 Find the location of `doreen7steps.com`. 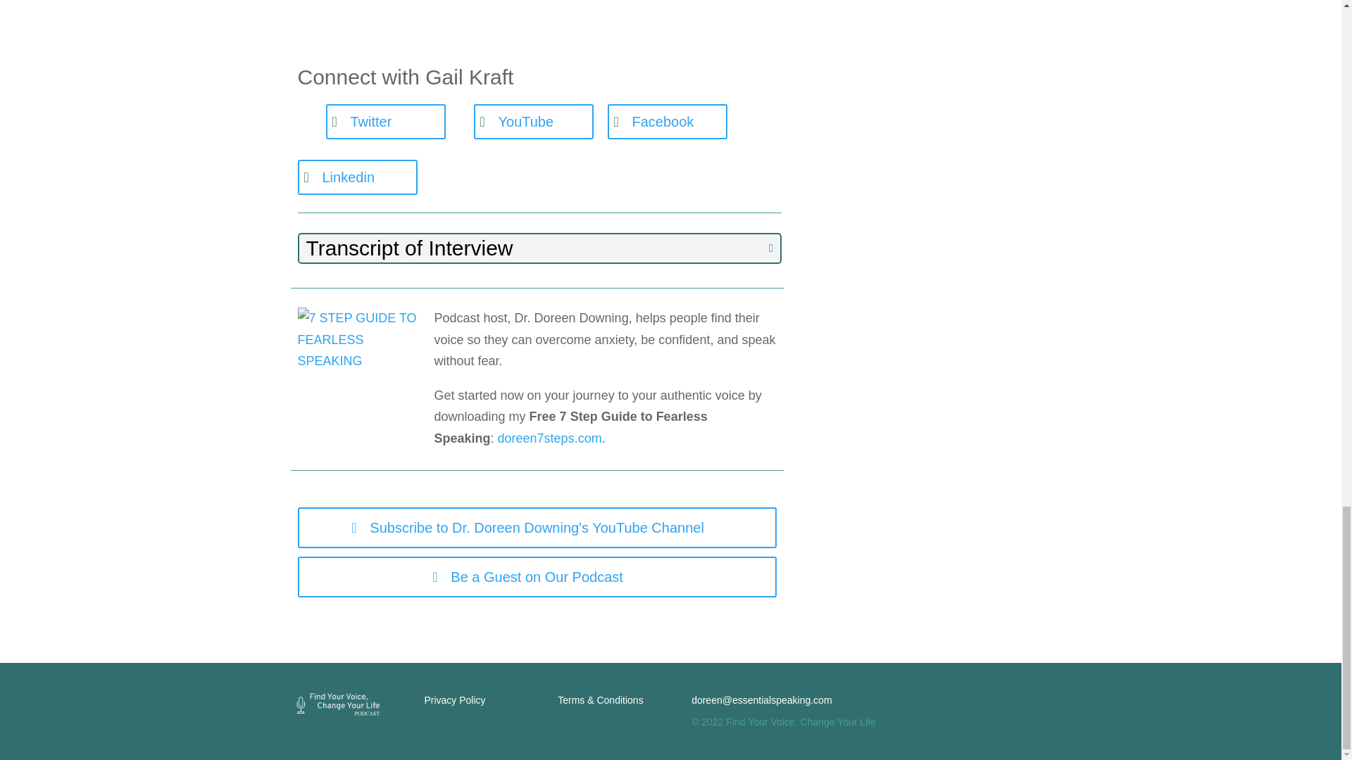

doreen7steps.com is located at coordinates (549, 438).